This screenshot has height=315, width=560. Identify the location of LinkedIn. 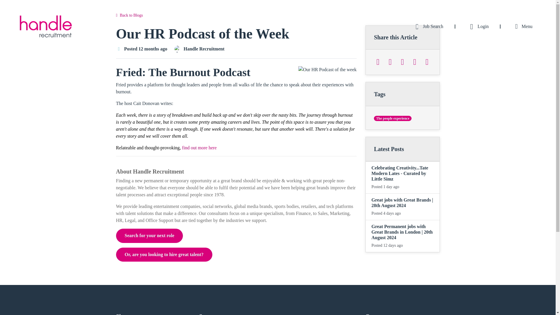
(402, 62).